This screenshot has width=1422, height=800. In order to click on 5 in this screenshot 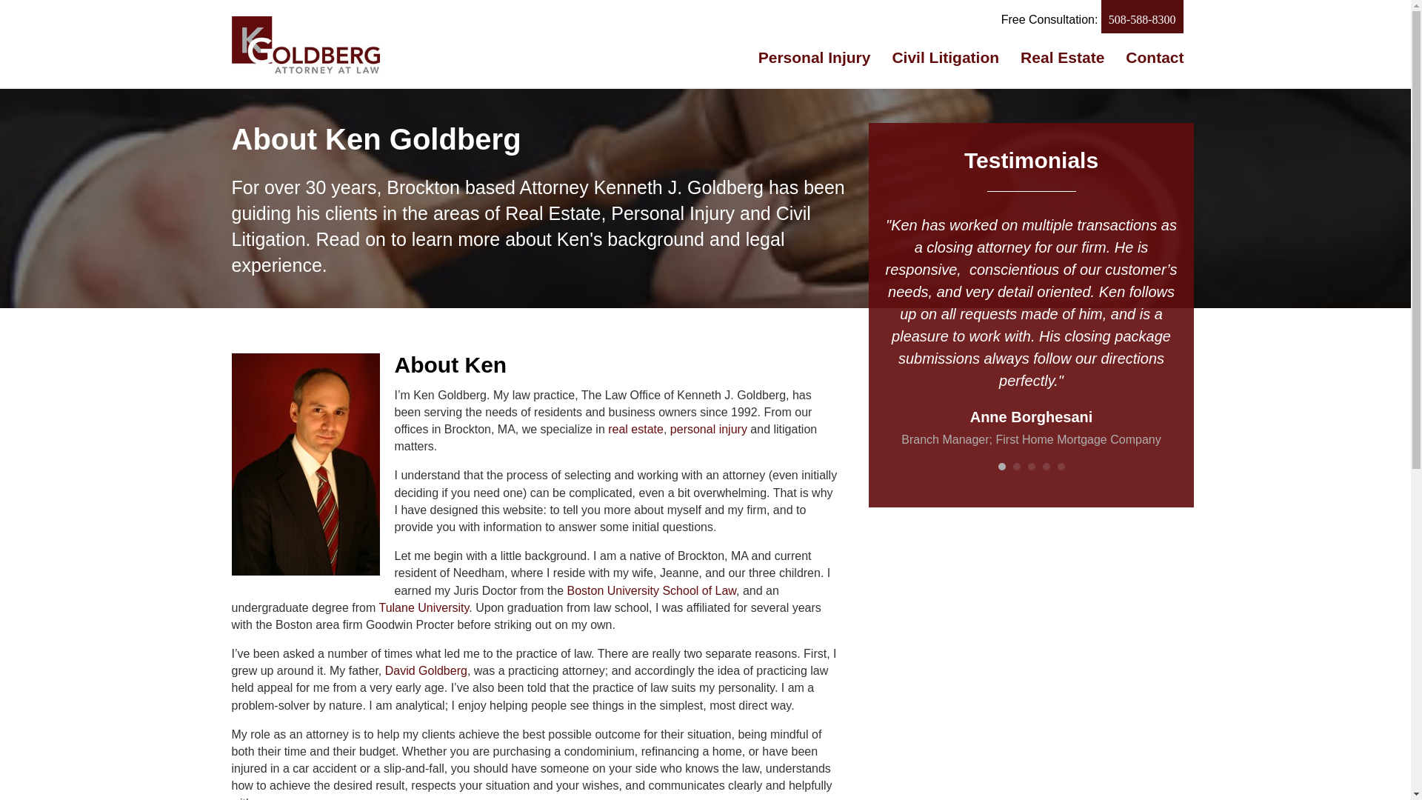, I will do `click(1061, 467)`.